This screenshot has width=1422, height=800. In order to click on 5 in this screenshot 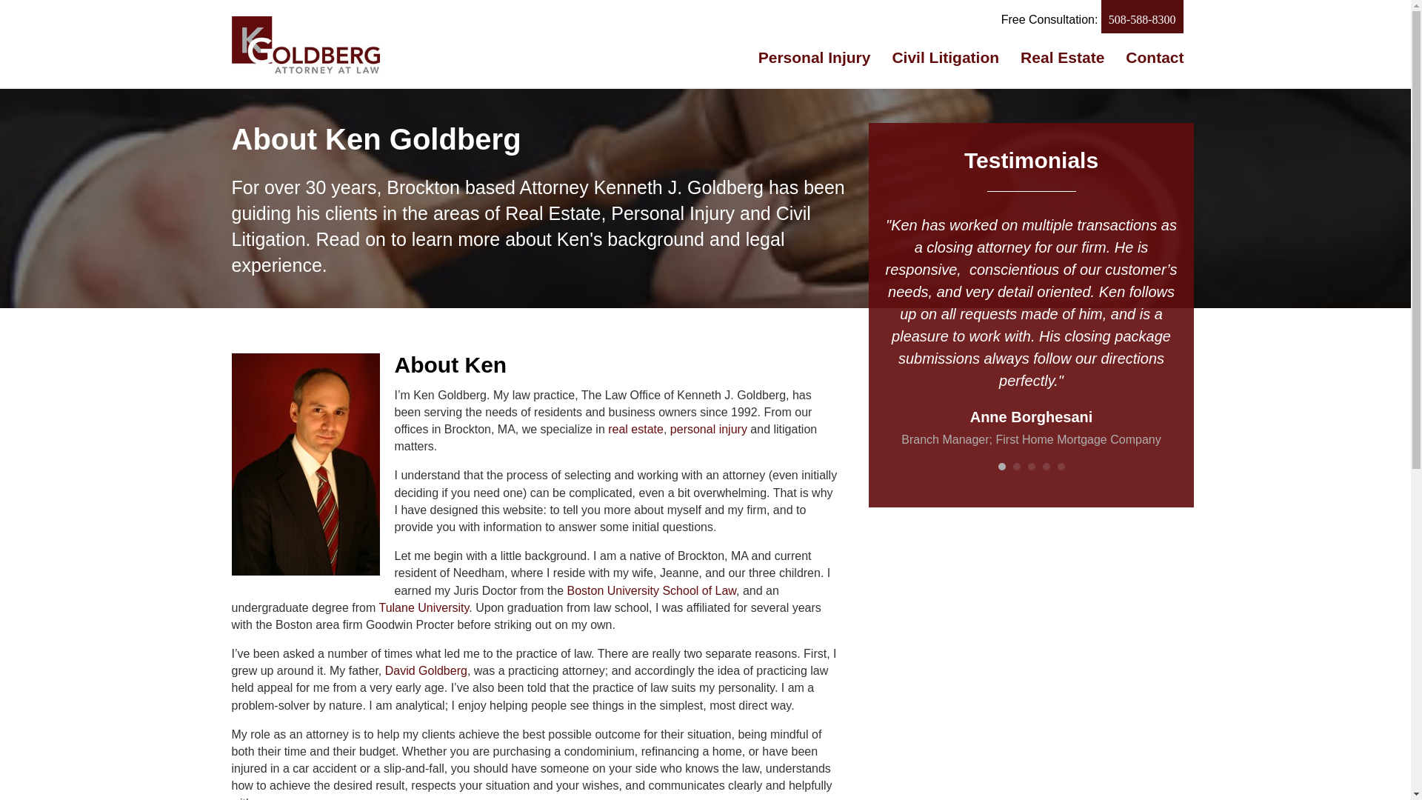, I will do `click(1061, 467)`.